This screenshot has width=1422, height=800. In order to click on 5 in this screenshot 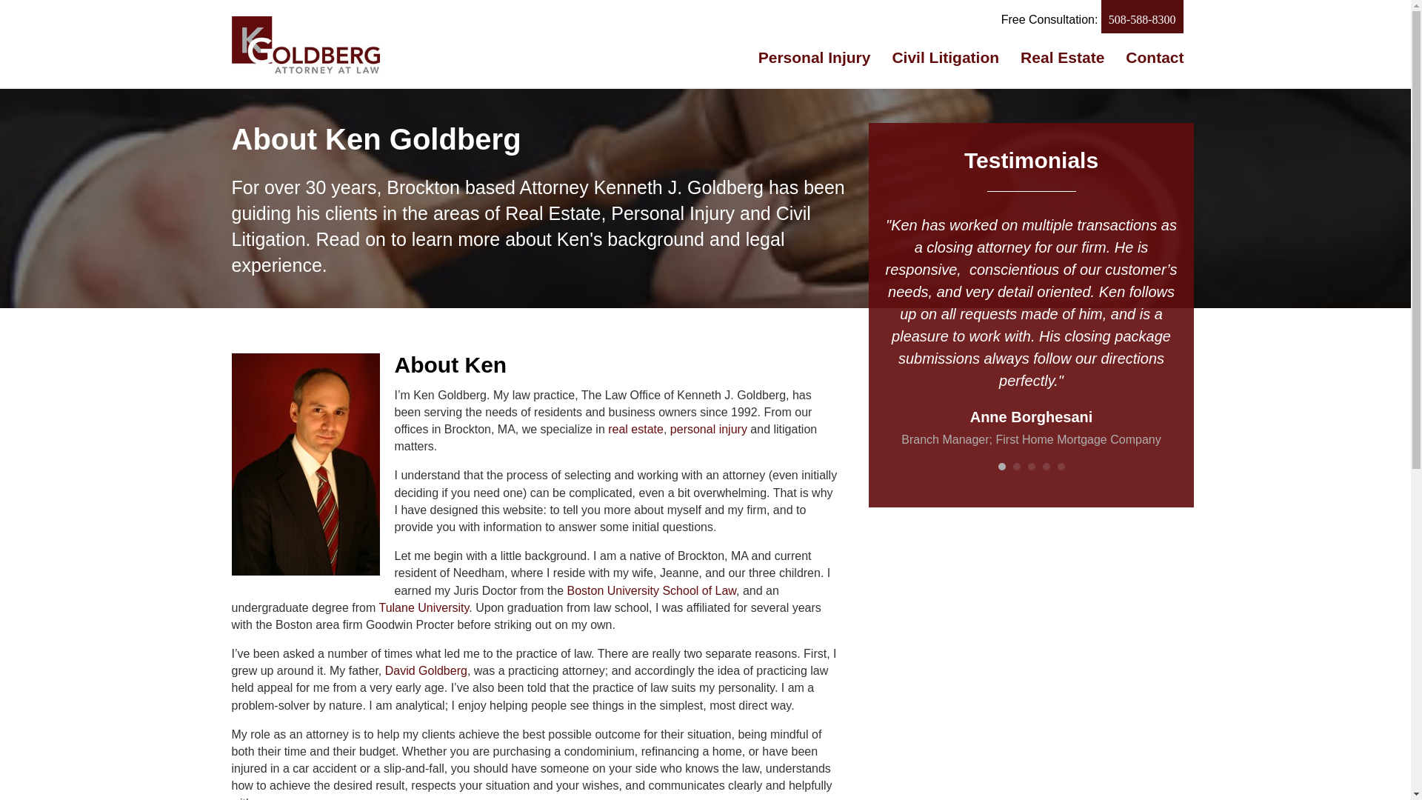, I will do `click(1061, 467)`.